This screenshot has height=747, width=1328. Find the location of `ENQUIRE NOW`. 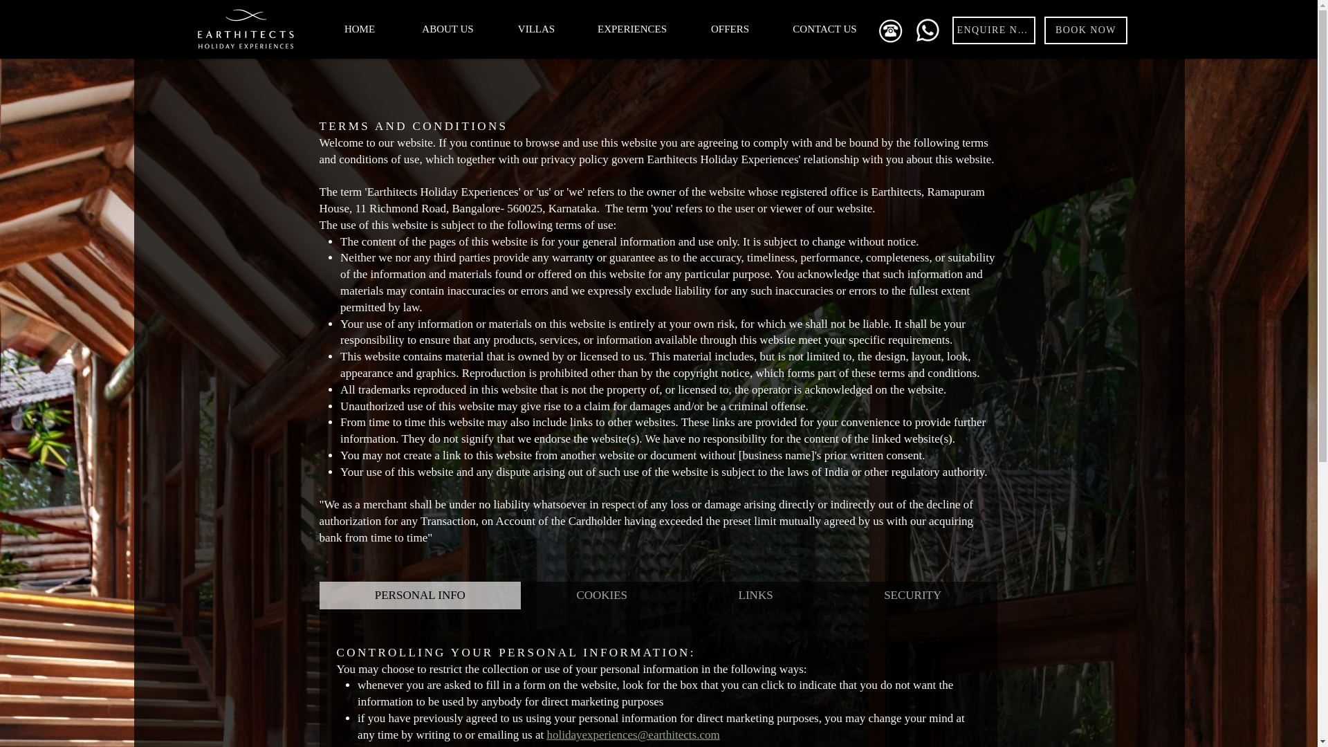

ENQUIRE NOW is located at coordinates (993, 30).